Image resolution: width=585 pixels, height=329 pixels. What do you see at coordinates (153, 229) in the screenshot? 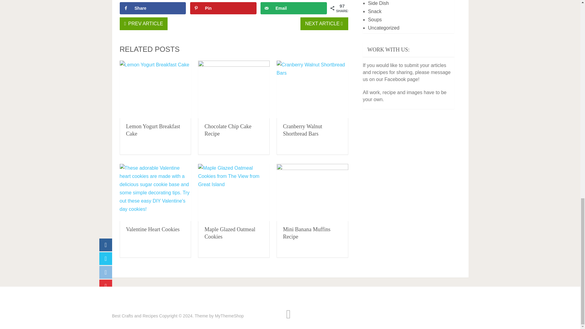
I see `Valentine Heart Cookies` at bounding box center [153, 229].